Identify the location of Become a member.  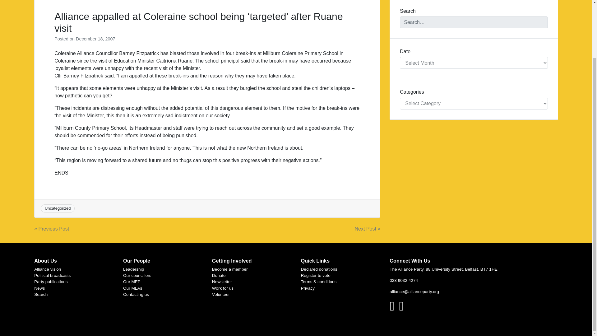
(229, 269).